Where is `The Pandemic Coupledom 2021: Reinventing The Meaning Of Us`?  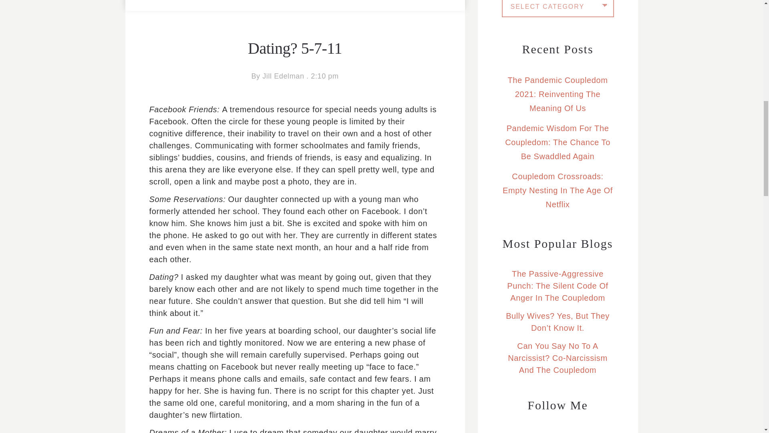 The Pandemic Coupledom 2021: Reinventing The Meaning Of Us is located at coordinates (558, 94).